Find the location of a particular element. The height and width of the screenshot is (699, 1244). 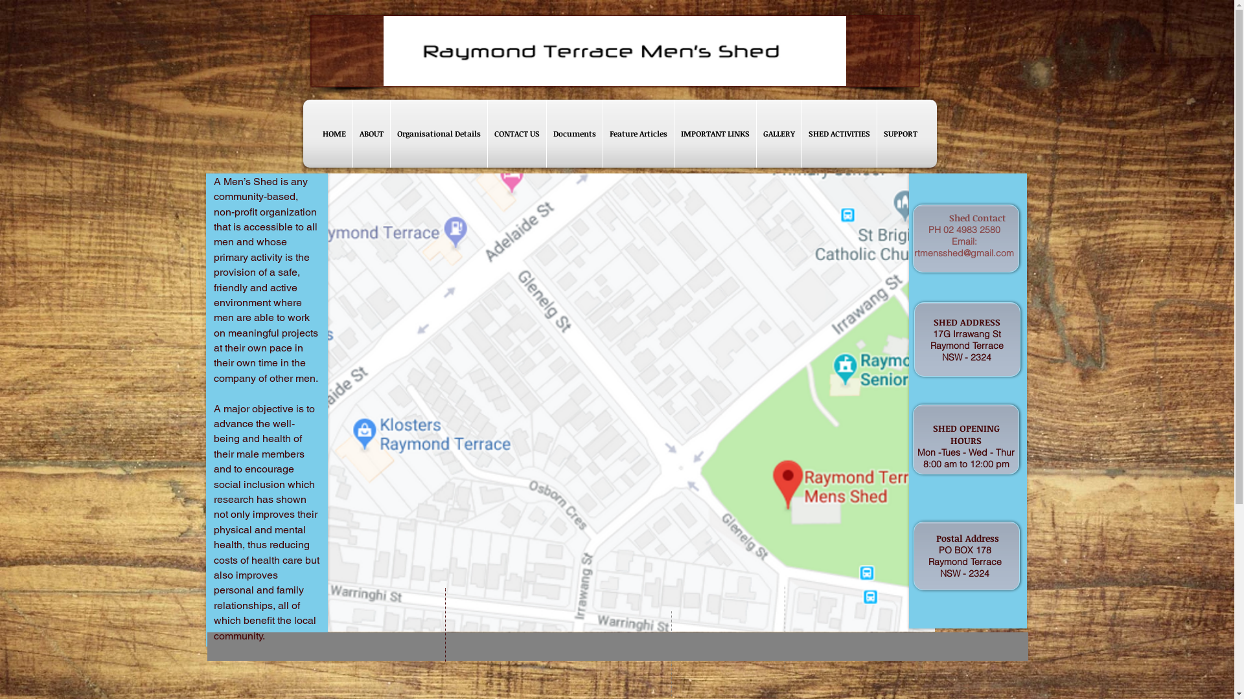

CONTACT US is located at coordinates (516, 133).